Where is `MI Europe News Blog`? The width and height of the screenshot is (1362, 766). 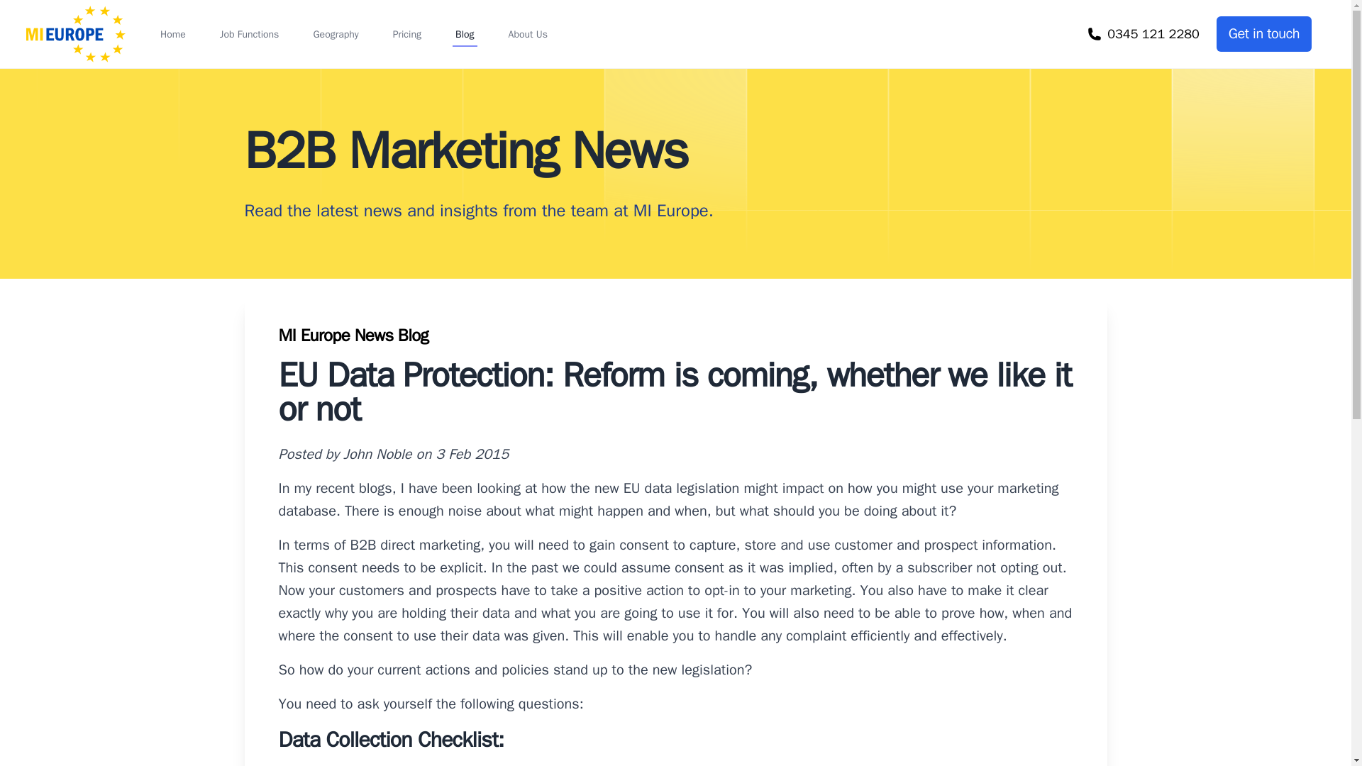
MI Europe News Blog is located at coordinates (353, 335).